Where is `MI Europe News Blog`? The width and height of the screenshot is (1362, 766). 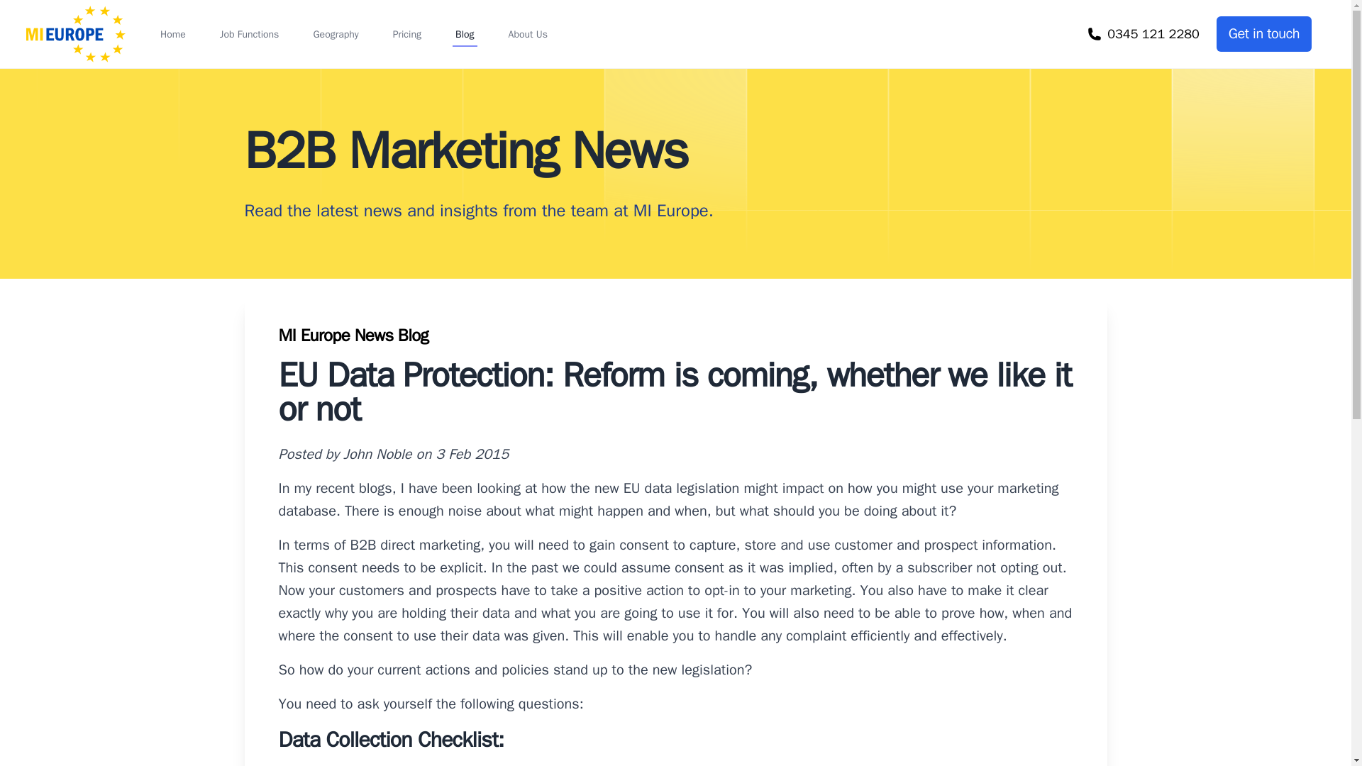
MI Europe News Blog is located at coordinates (353, 335).